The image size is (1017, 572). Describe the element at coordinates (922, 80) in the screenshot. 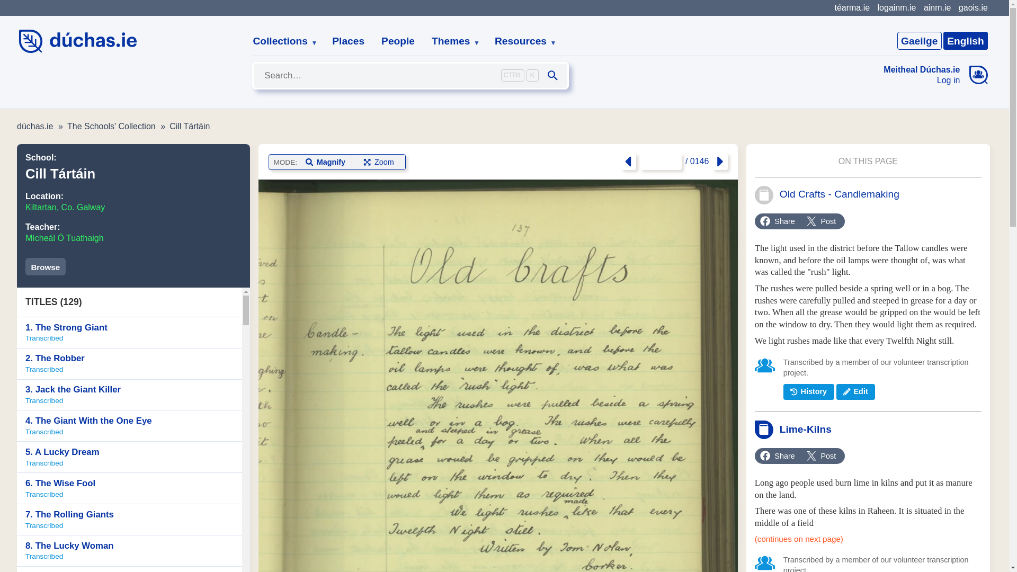

I see `Log in` at that location.